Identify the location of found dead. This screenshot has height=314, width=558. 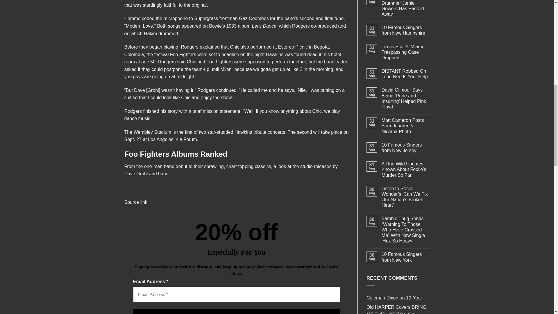
(306, 54).